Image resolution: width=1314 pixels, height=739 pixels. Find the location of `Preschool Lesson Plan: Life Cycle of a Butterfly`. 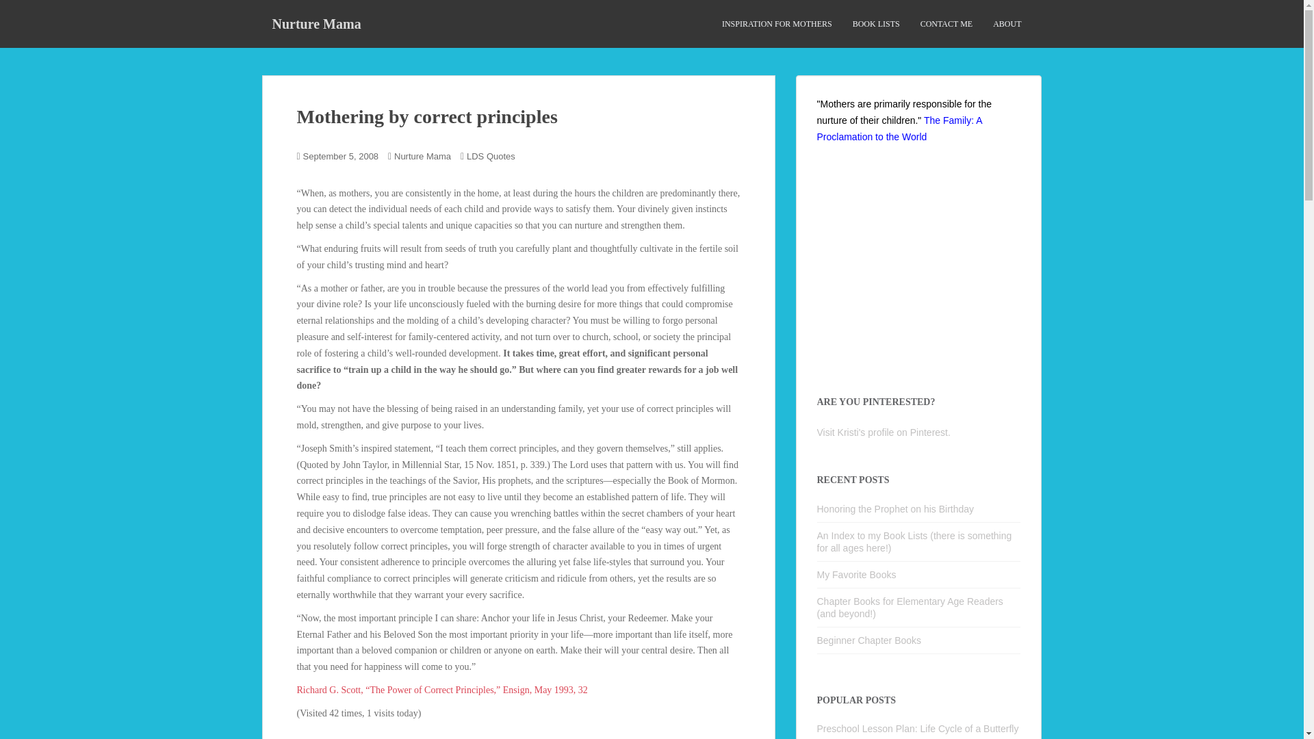

Preschool Lesson Plan: Life Cycle of a Butterfly is located at coordinates (918, 729).